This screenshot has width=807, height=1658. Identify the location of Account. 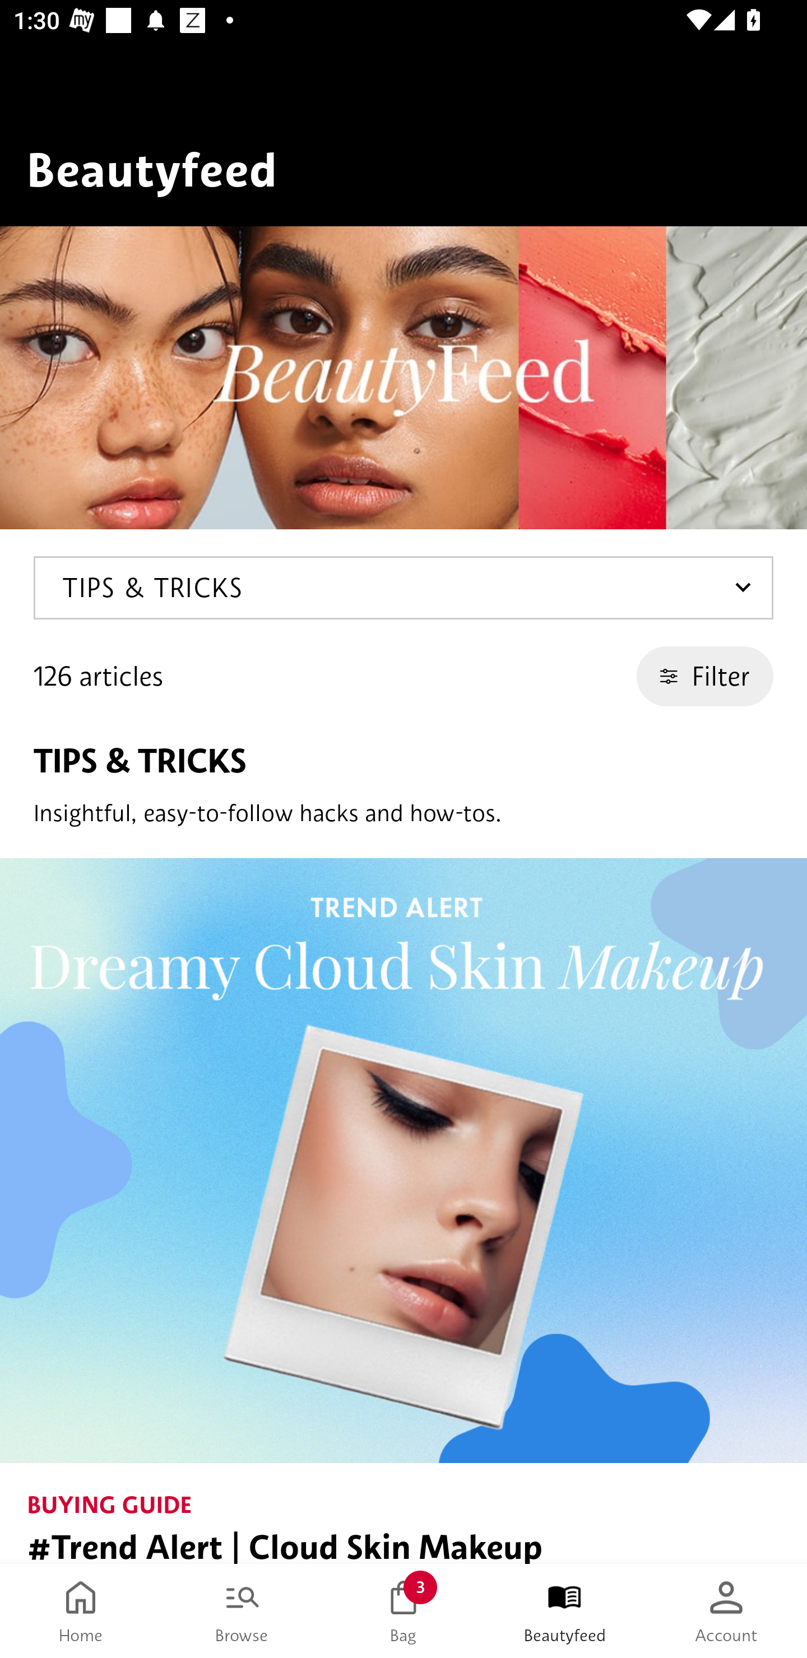
(726, 1611).